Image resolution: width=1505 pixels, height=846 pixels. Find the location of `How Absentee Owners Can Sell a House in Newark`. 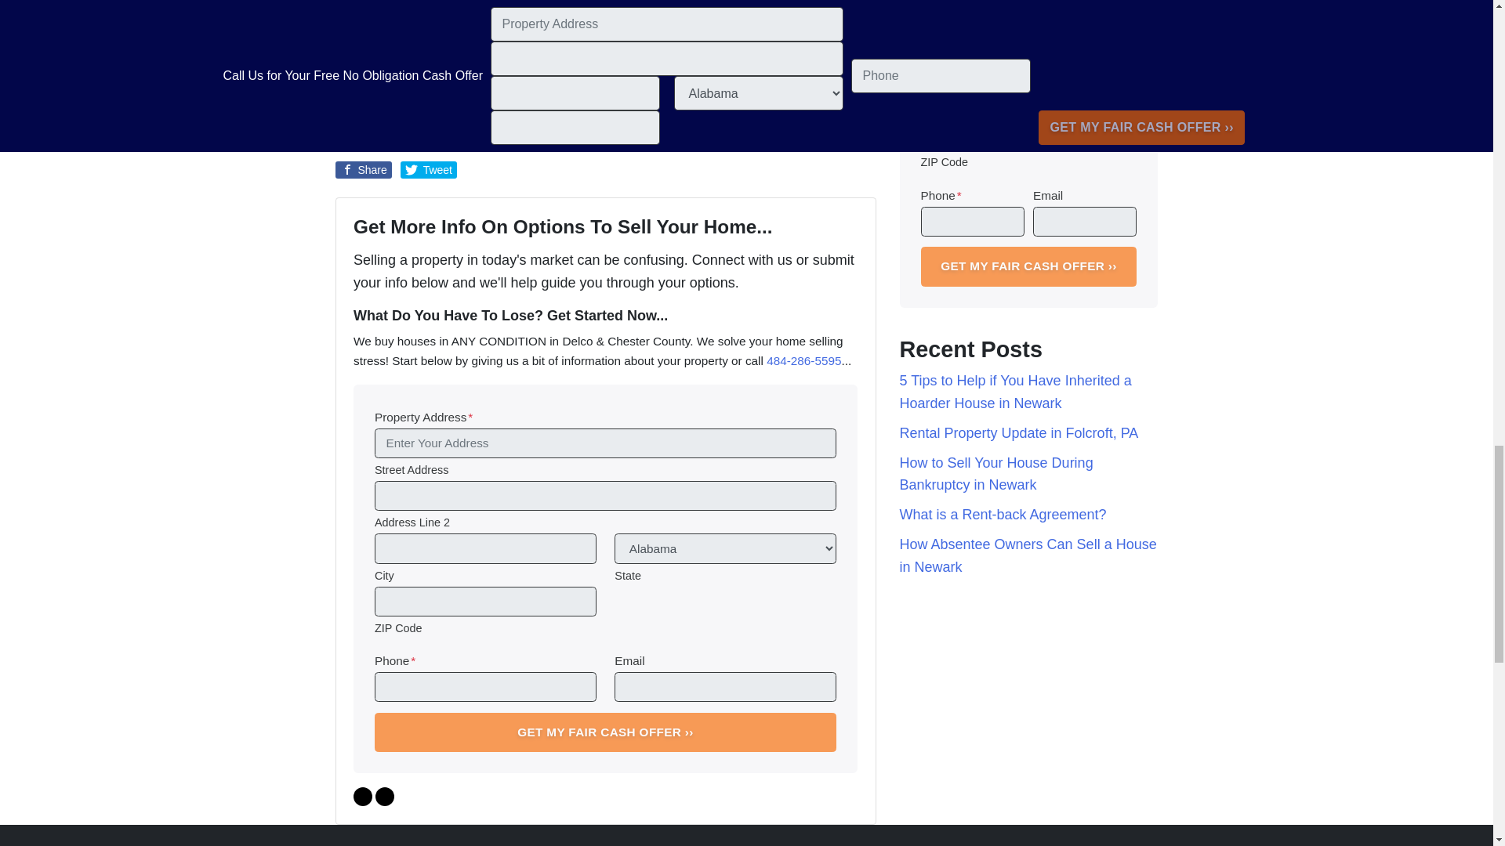

How Absentee Owners Can Sell a House in Newark is located at coordinates (1028, 555).